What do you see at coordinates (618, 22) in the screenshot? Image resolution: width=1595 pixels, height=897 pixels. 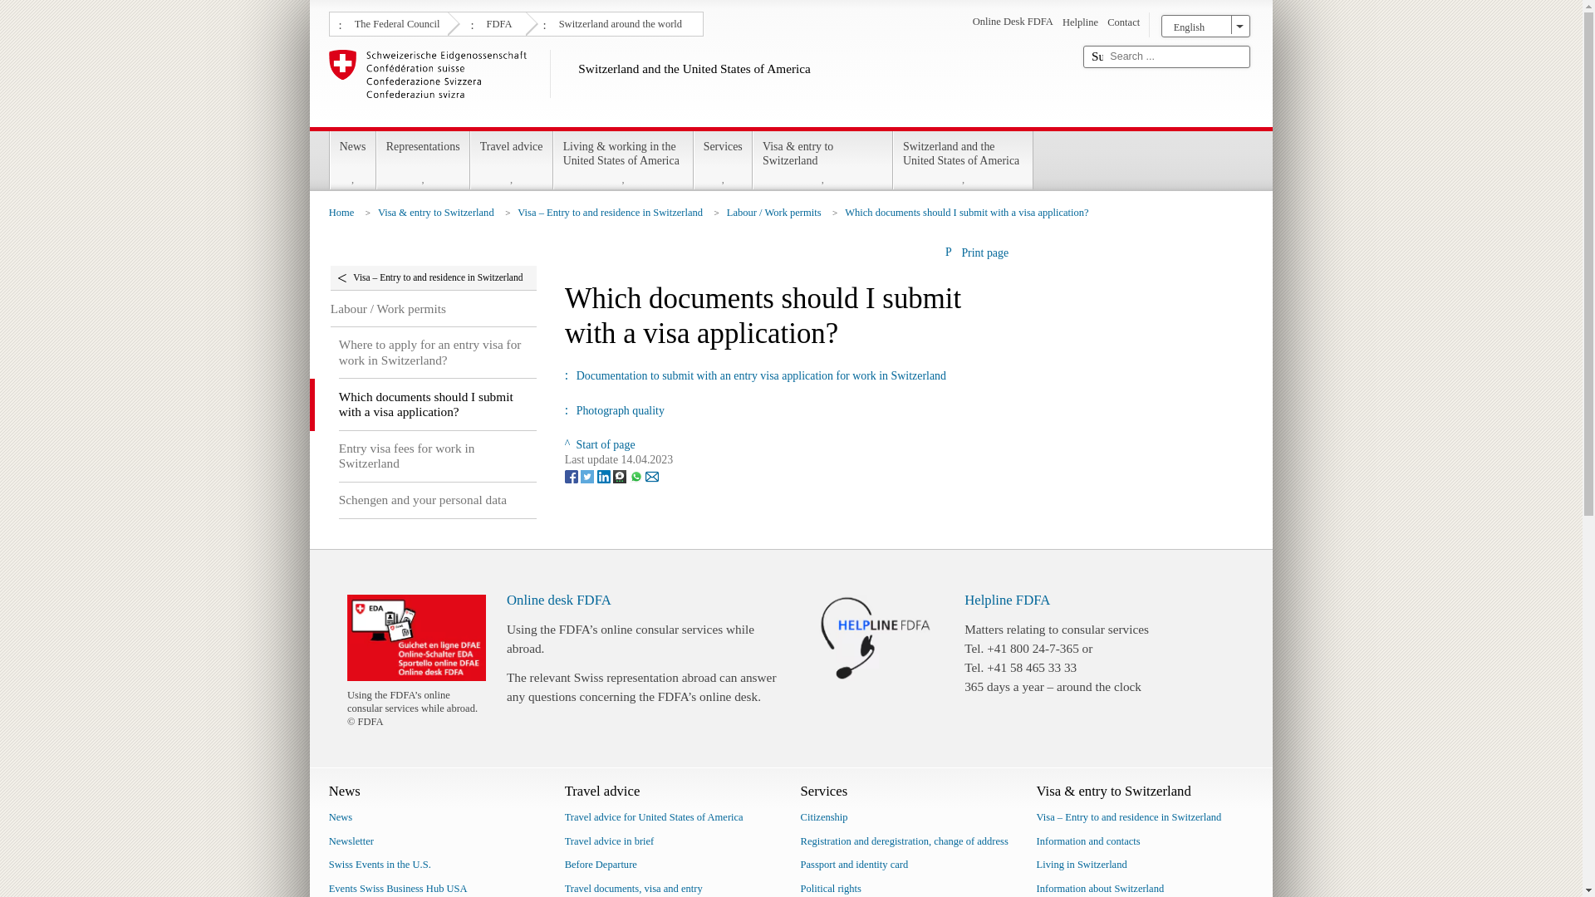 I see `Switzerland around the world` at bounding box center [618, 22].